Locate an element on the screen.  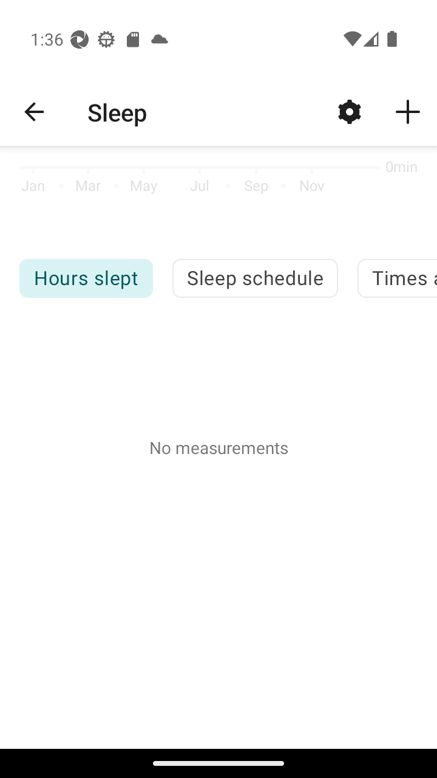
Navigate up is located at coordinates (34, 112).